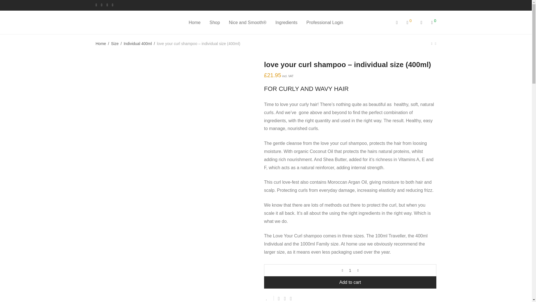 This screenshot has height=302, width=536. Describe the element at coordinates (195, 22) in the screenshot. I see `Home` at that location.